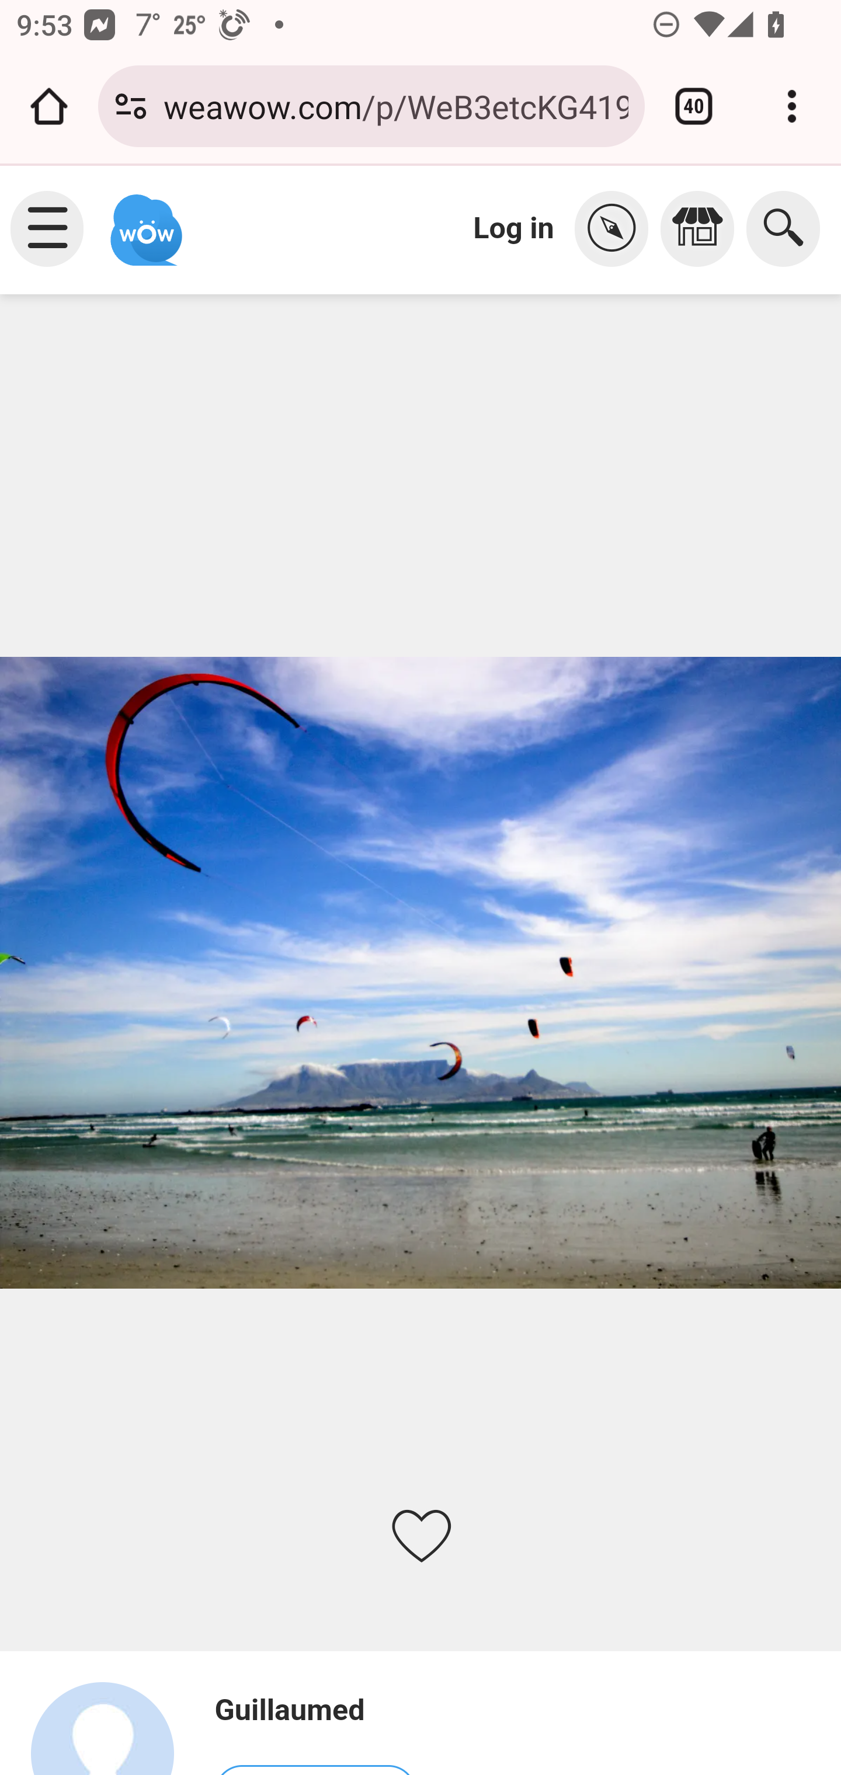 This screenshot has height=1775, width=841. What do you see at coordinates (49, 106) in the screenshot?
I see `Open the home page` at bounding box center [49, 106].